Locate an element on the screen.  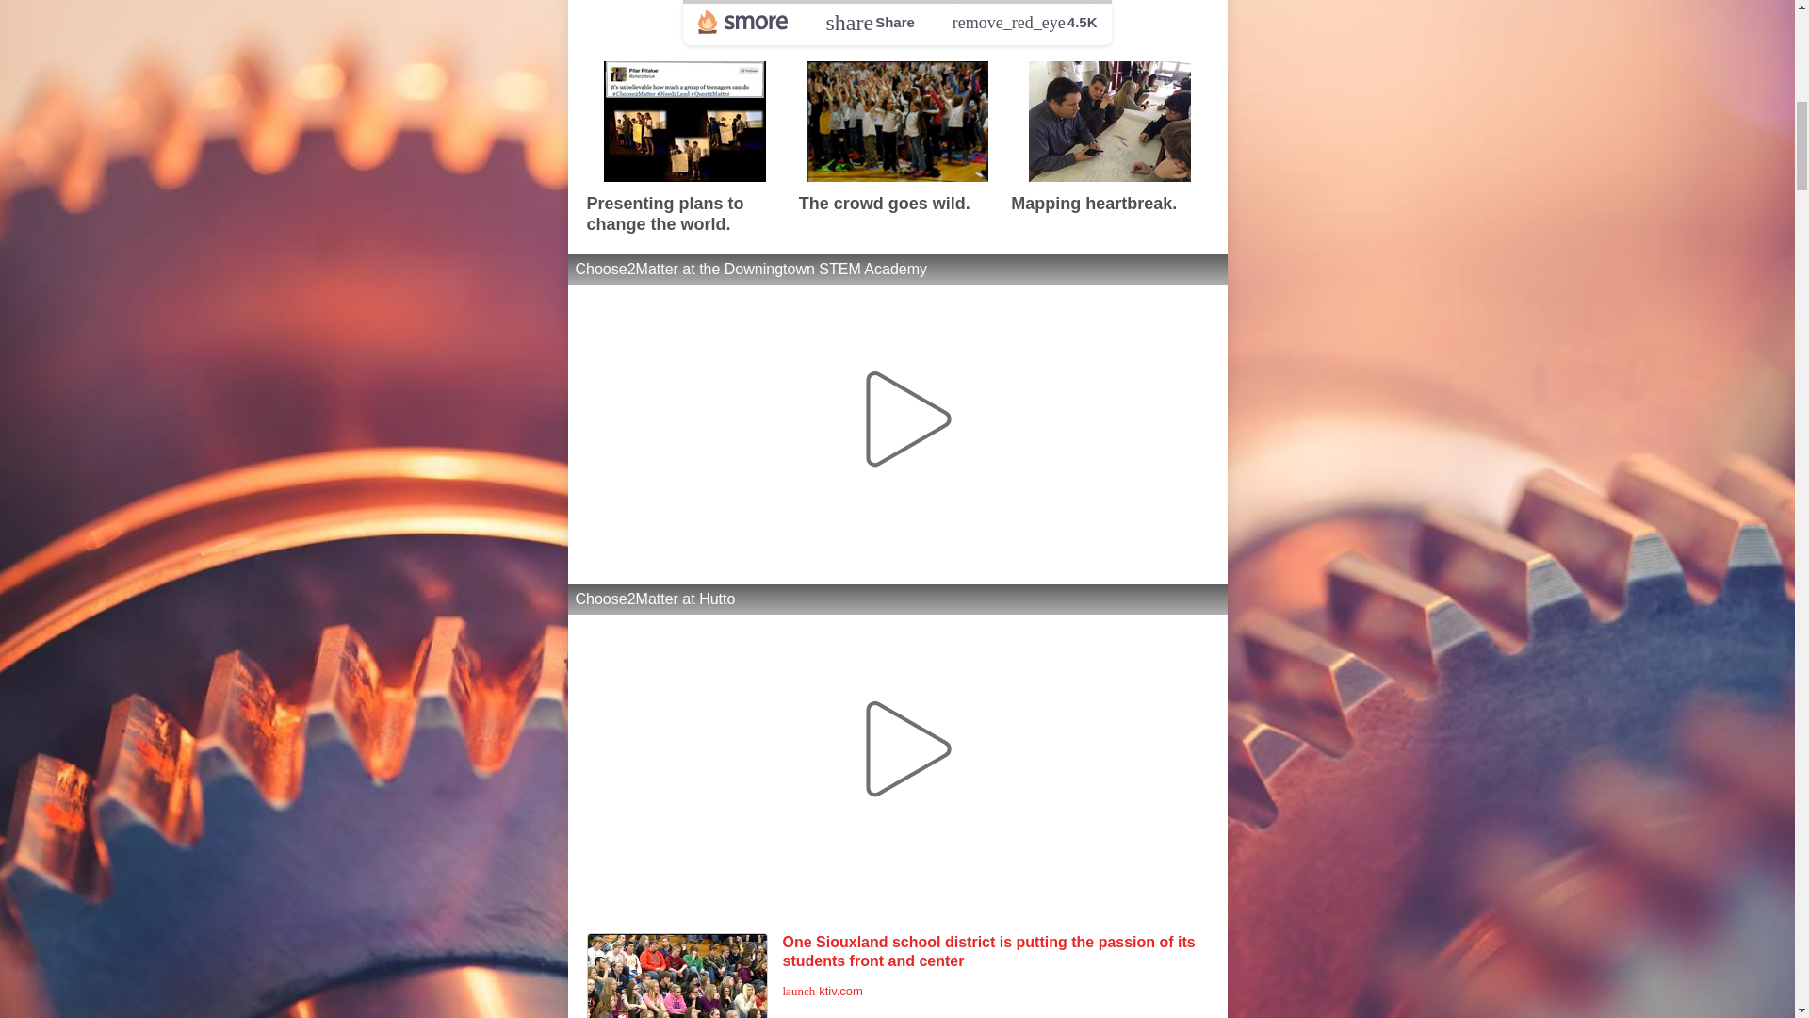
in is located at coordinates (955, 11).